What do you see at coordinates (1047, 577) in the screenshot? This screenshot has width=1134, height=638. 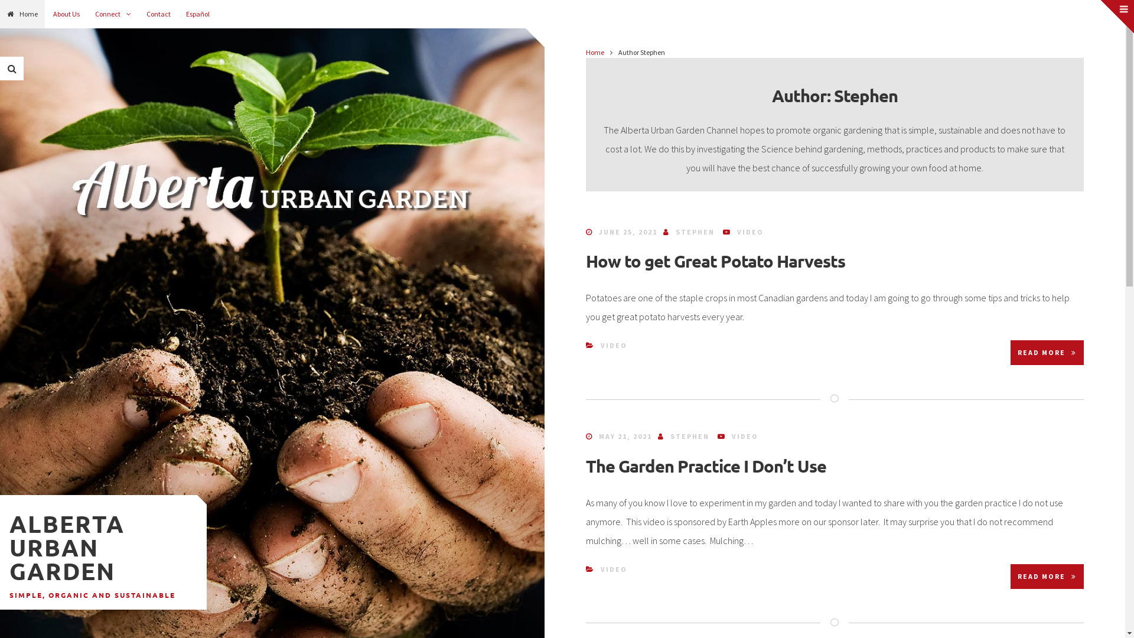 I see `READ MORE` at bounding box center [1047, 577].